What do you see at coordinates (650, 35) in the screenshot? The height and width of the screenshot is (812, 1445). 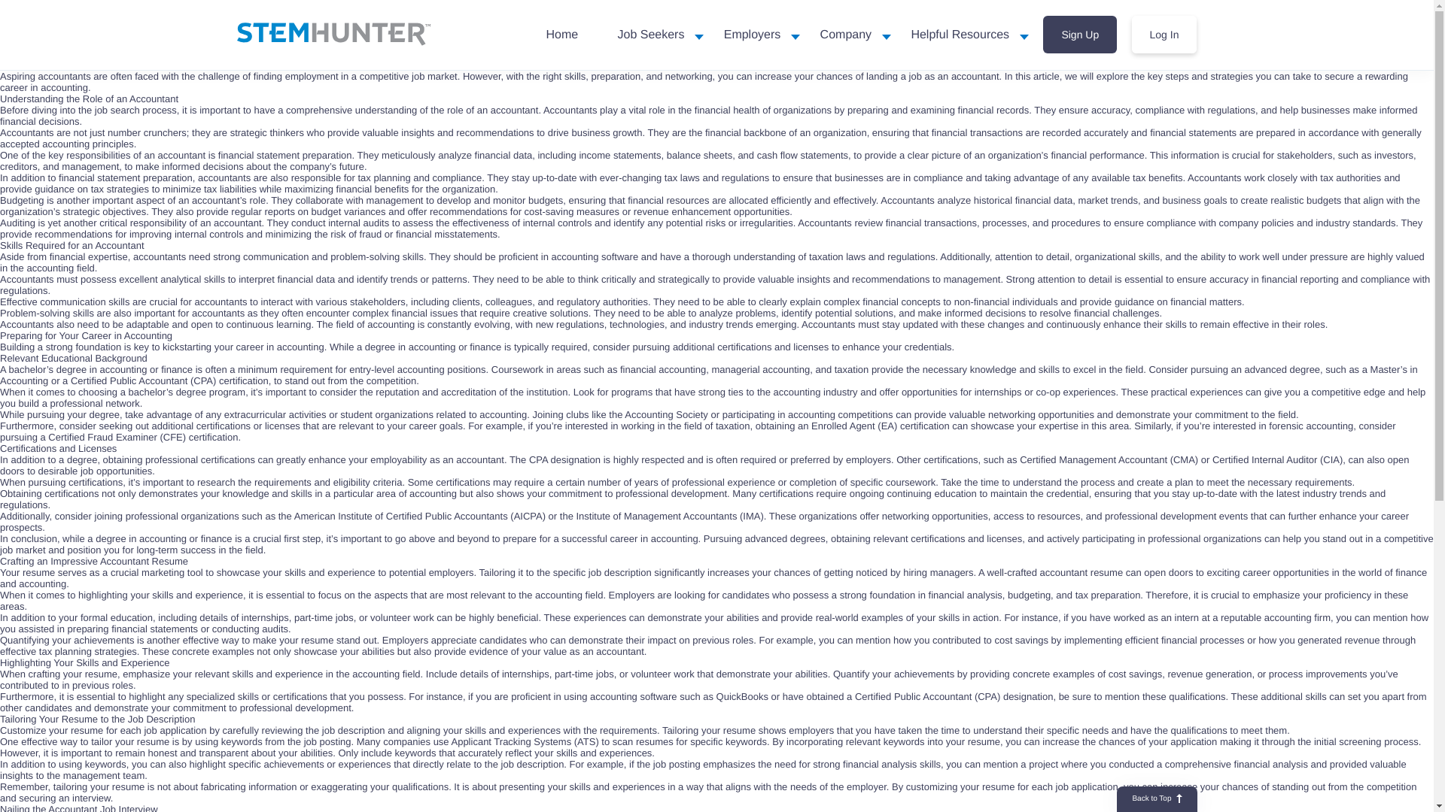 I see `Job Seekers` at bounding box center [650, 35].